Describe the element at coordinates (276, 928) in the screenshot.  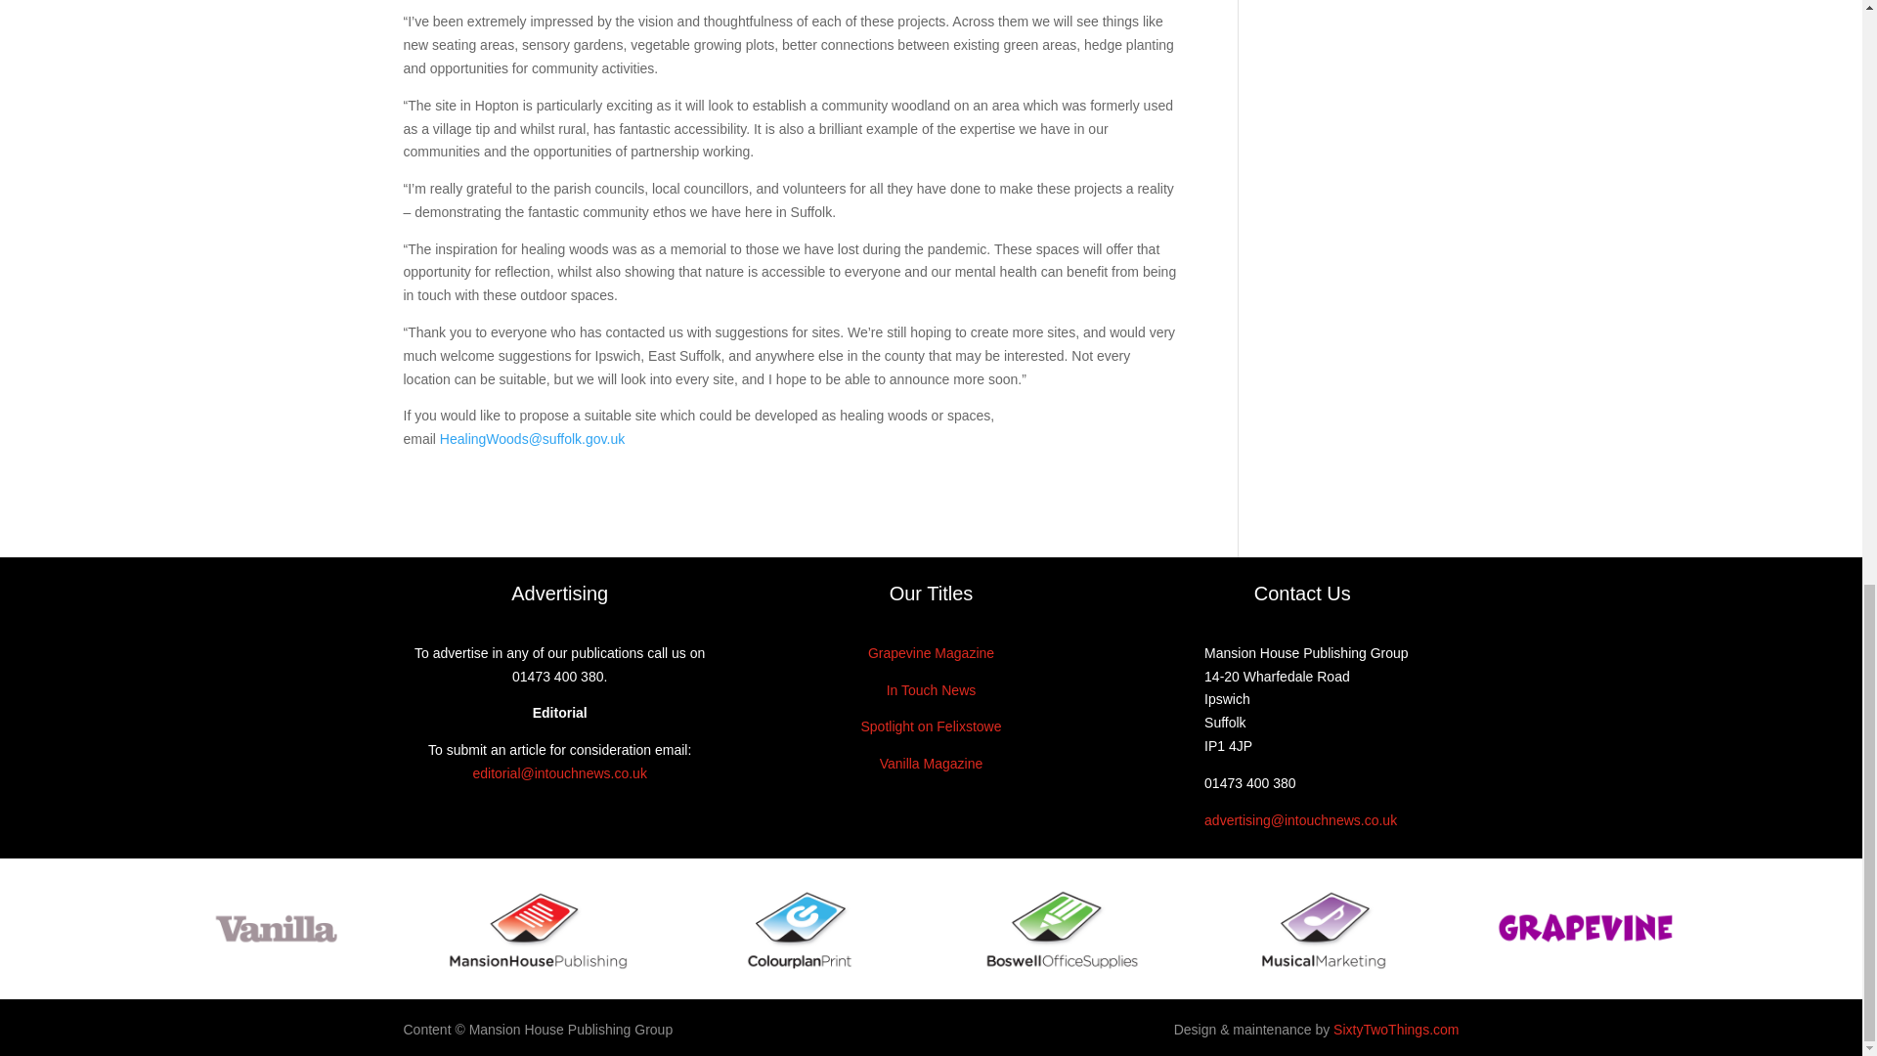
I see `wsa-logo-vanilla-2` at that location.